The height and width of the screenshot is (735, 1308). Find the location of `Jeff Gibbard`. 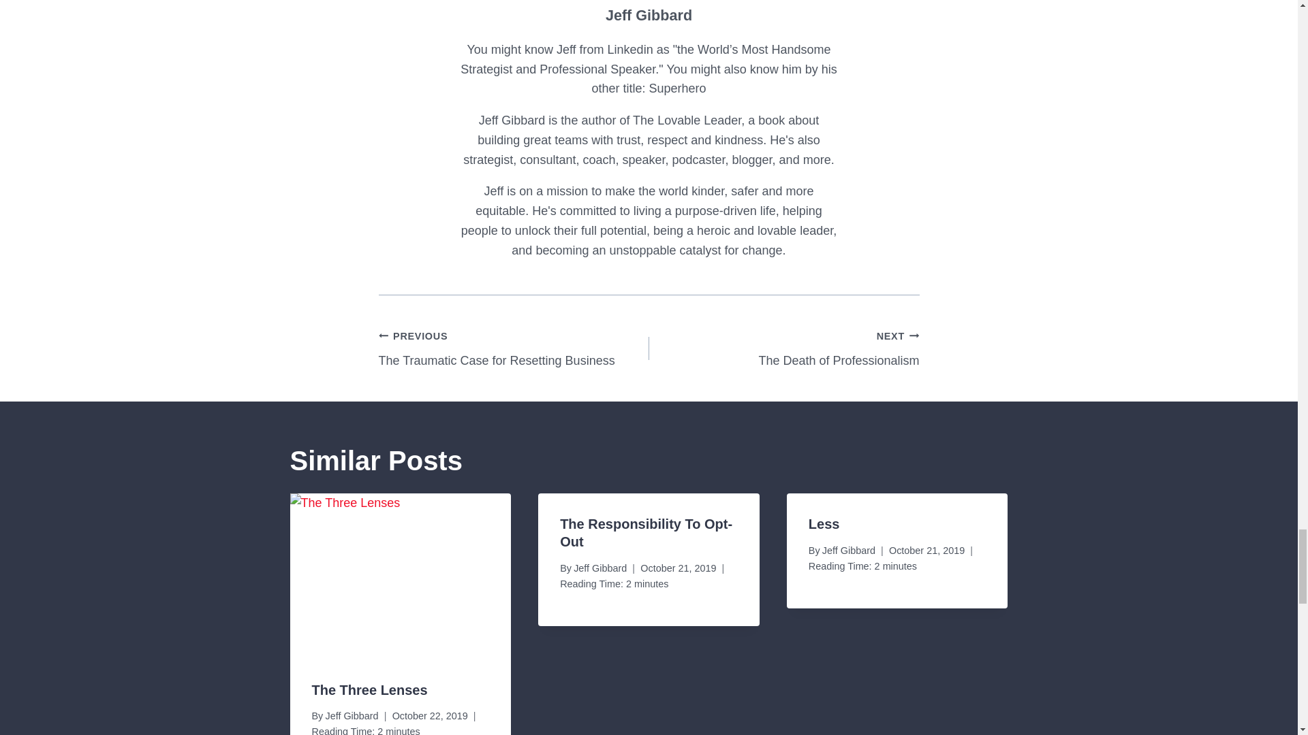

Jeff Gibbard is located at coordinates (849, 550).